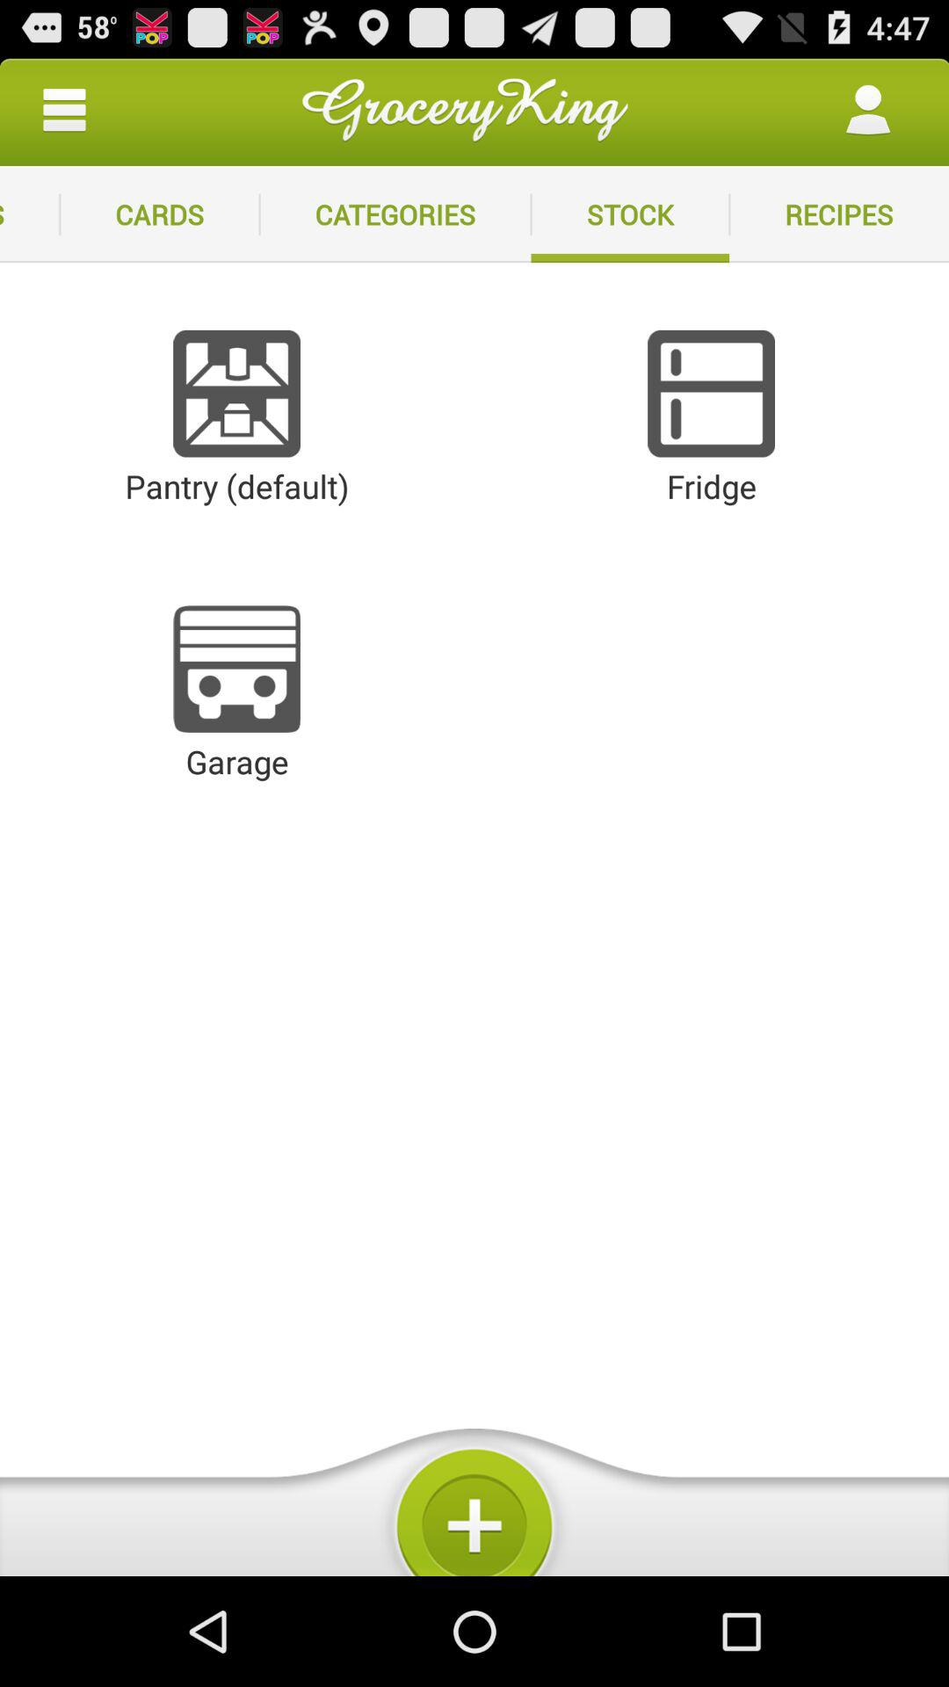 This screenshot has width=949, height=1687. Describe the element at coordinates (30, 214) in the screenshot. I see `select the icon next to the cards item` at that location.